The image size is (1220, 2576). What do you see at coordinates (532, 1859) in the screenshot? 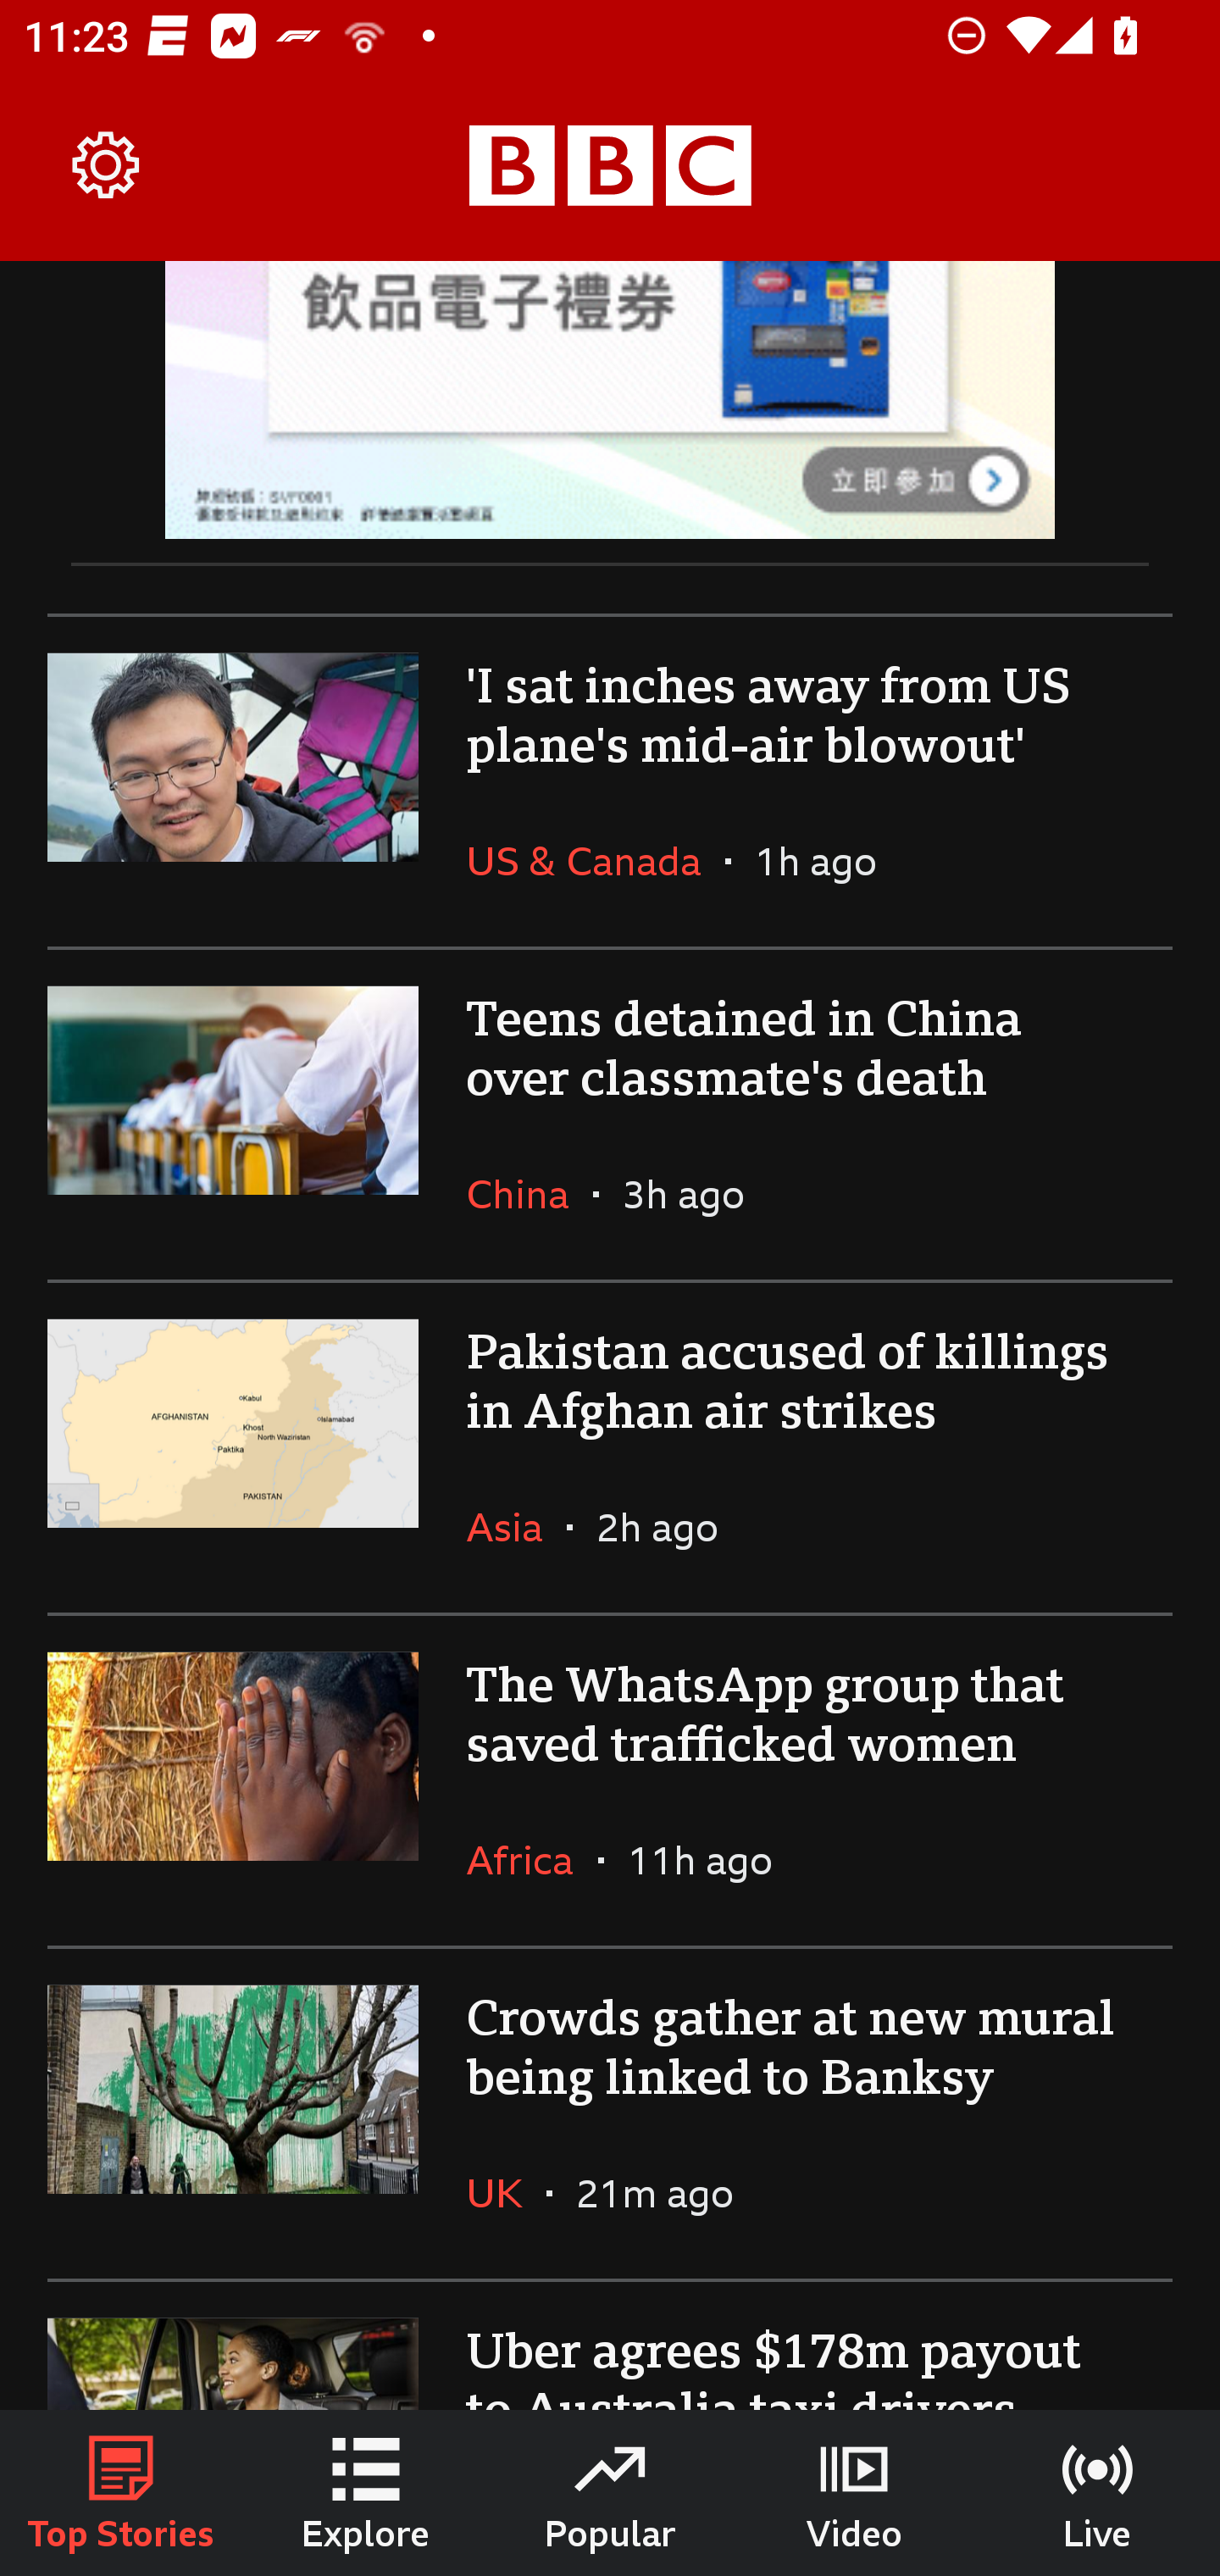
I see `Africa In the section Africa` at bounding box center [532, 1859].